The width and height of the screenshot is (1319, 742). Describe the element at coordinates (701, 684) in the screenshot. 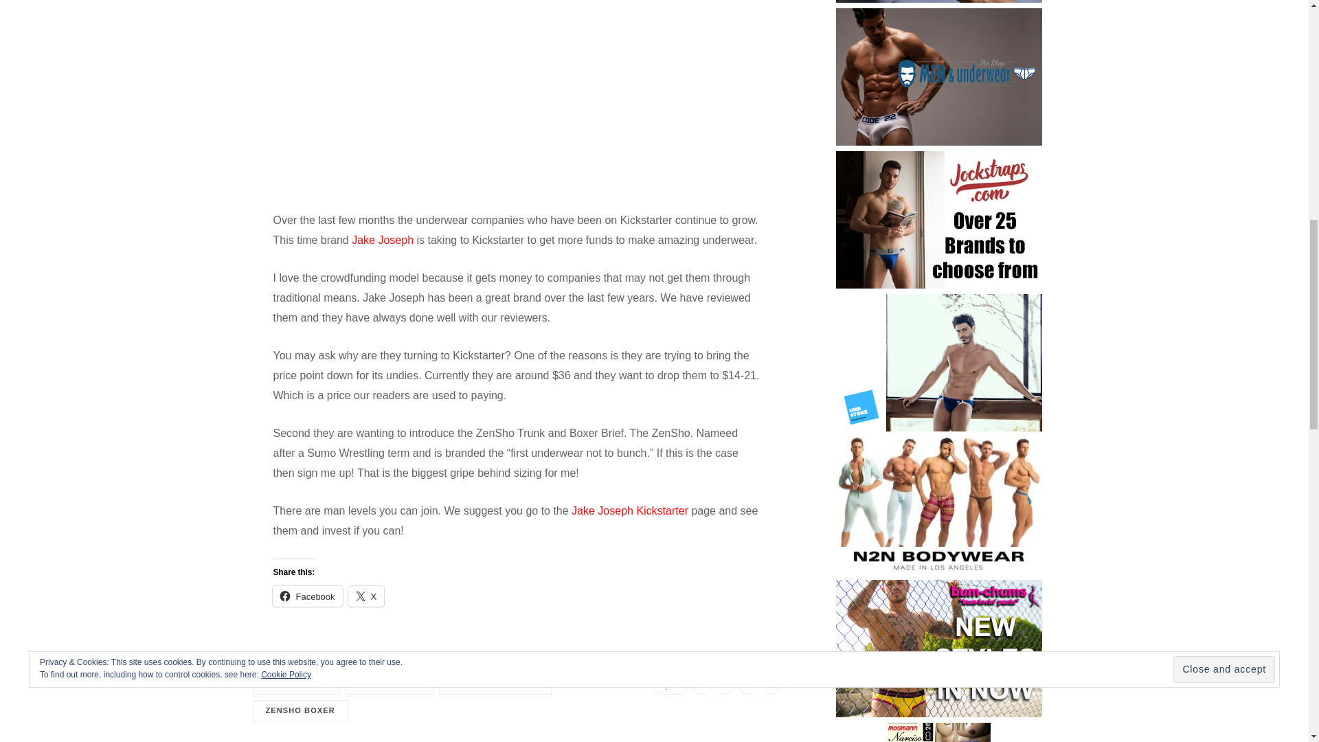

I see `Share on Facebook` at that location.